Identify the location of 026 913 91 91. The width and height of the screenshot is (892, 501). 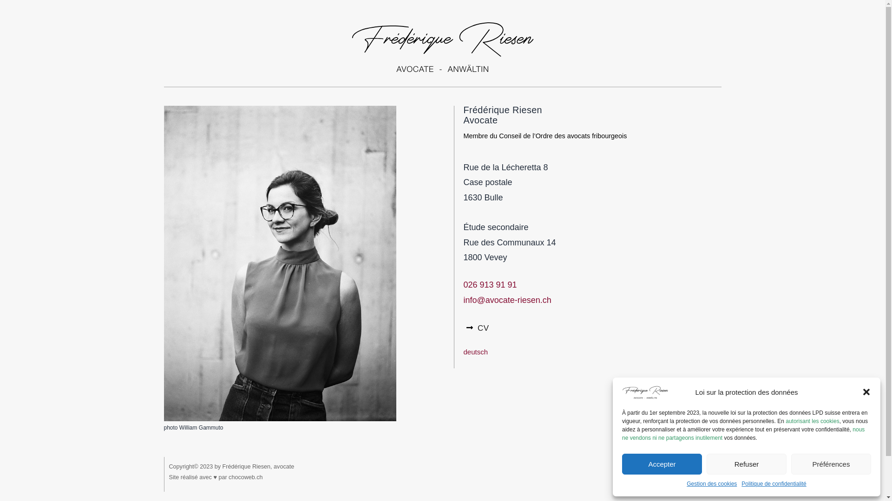
(491, 285).